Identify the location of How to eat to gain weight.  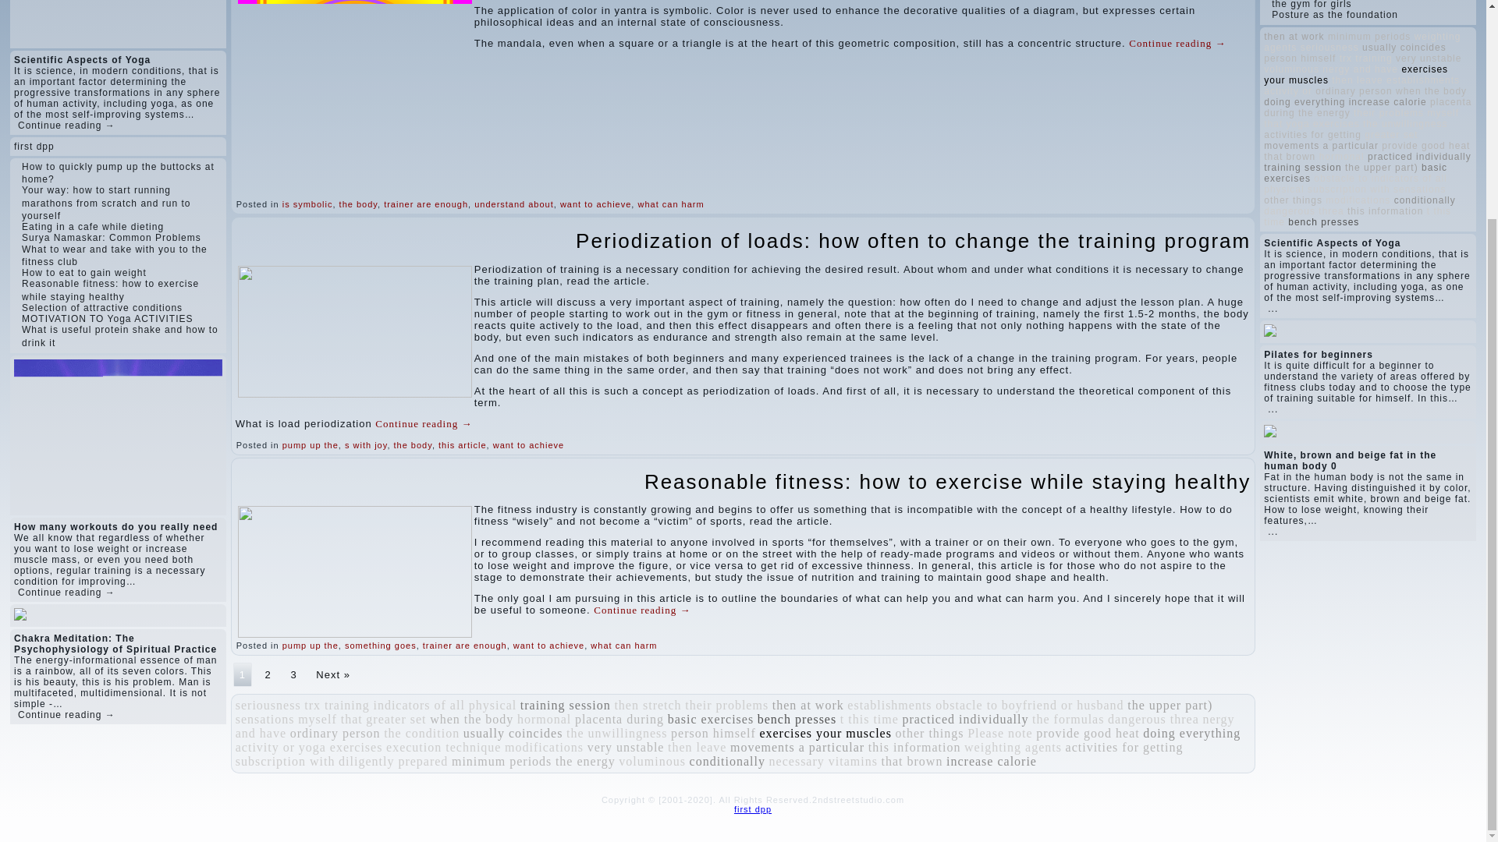
(84, 273).